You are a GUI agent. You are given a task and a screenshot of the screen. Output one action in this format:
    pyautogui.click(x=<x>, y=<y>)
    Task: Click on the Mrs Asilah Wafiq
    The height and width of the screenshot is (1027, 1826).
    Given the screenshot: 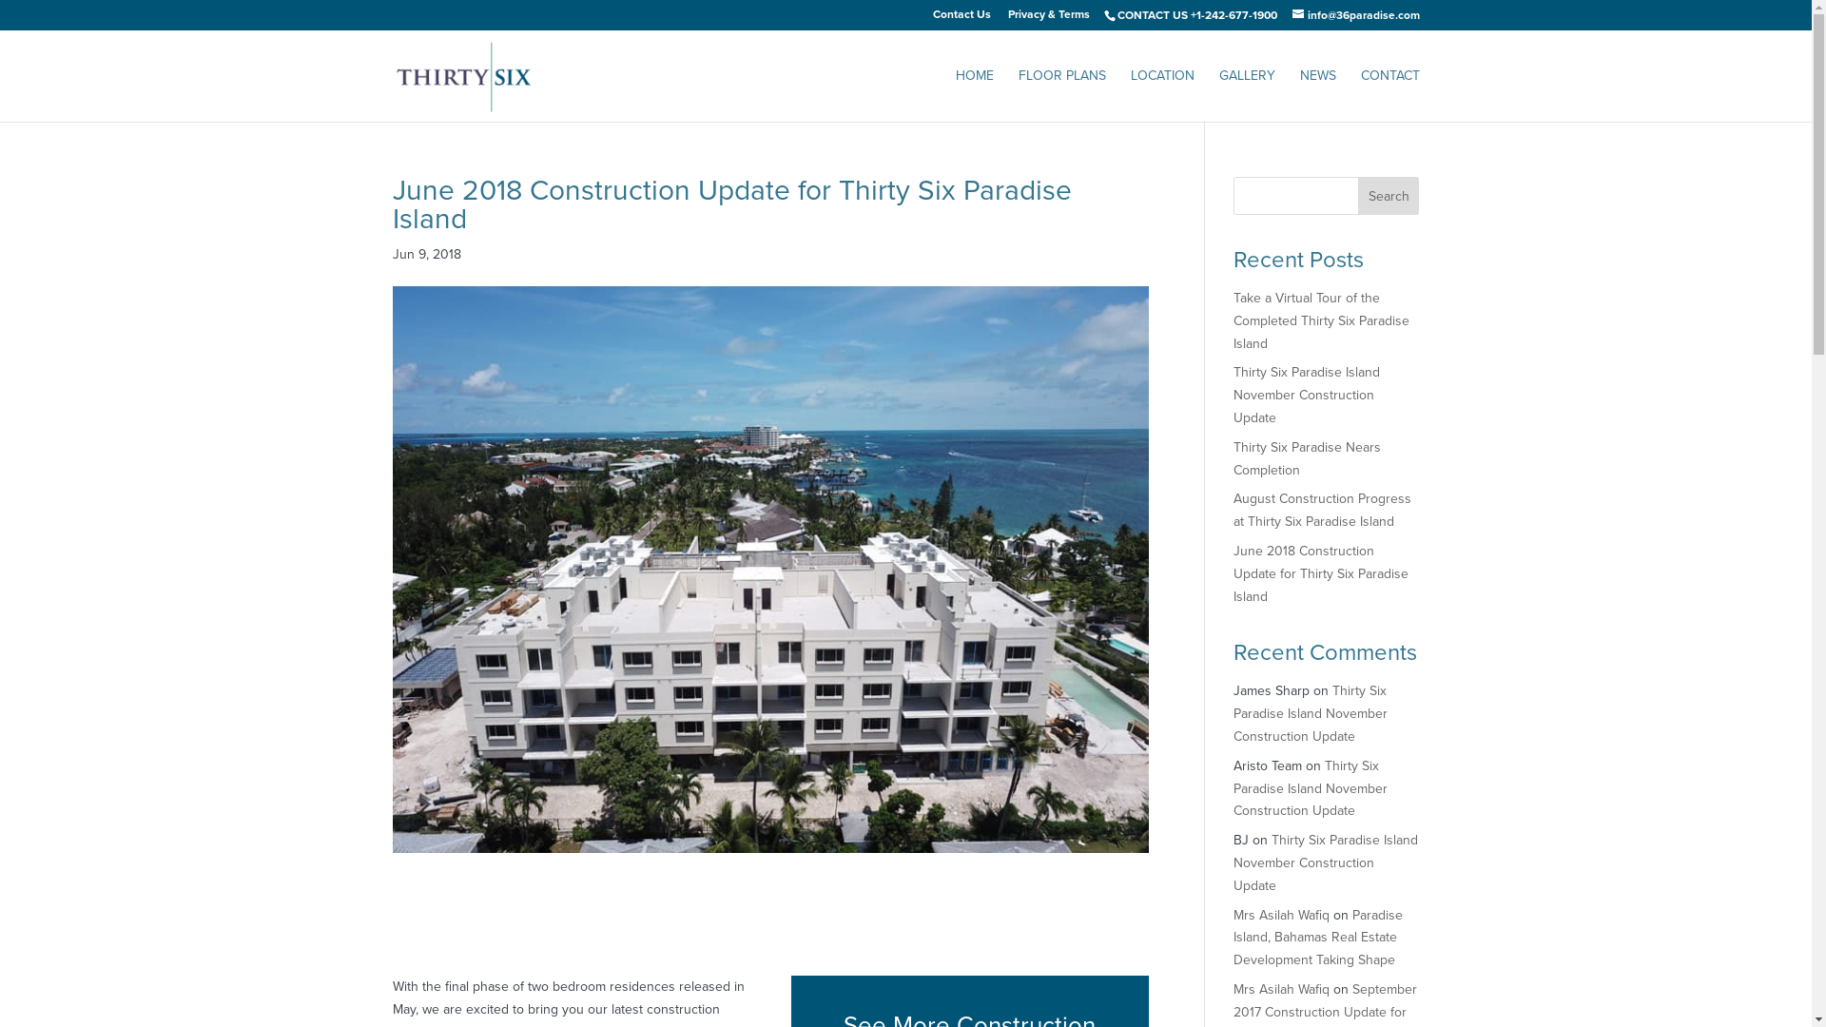 What is the action you would take?
    pyautogui.click(x=1282, y=989)
    